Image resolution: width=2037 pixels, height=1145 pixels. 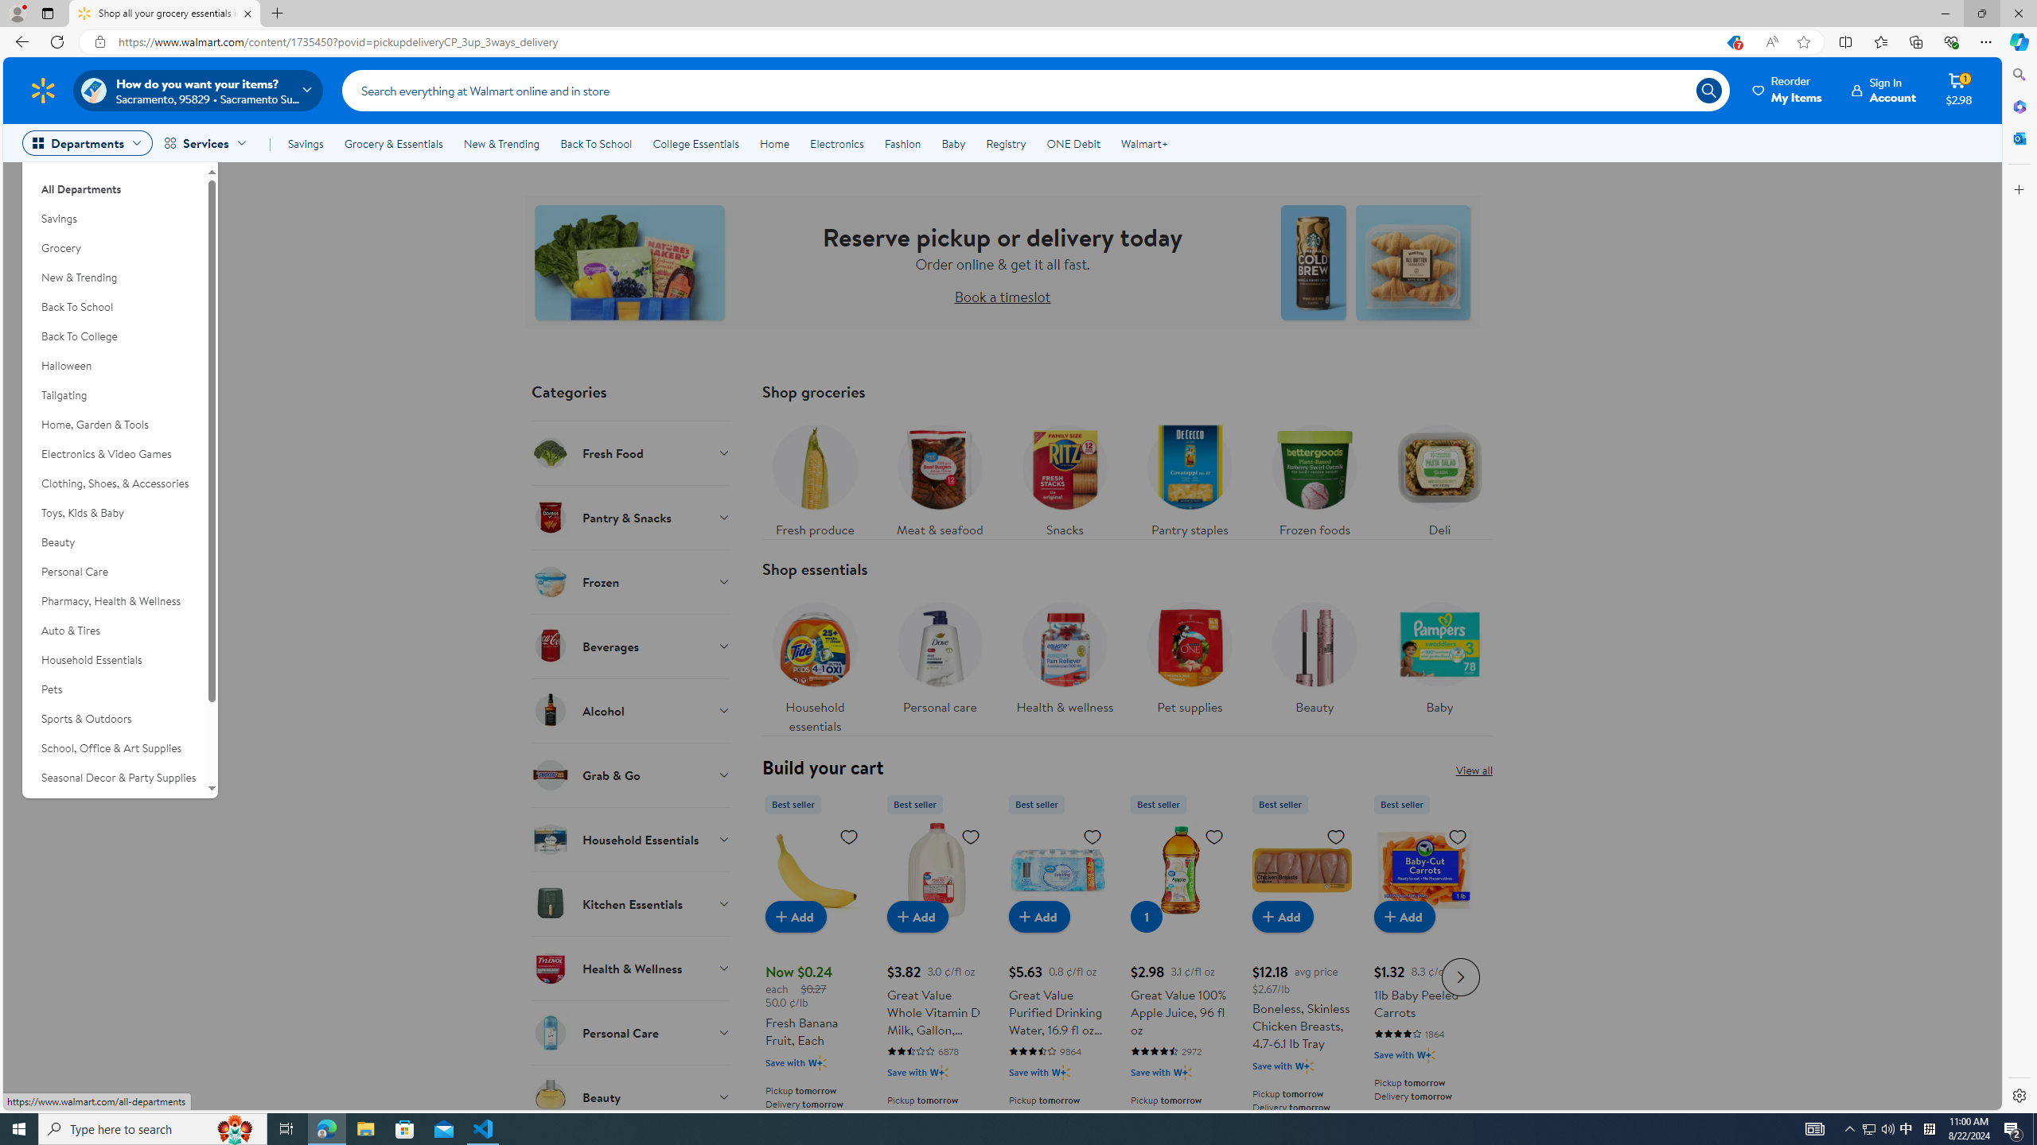 What do you see at coordinates (1189, 477) in the screenshot?
I see `Pantry staples` at bounding box center [1189, 477].